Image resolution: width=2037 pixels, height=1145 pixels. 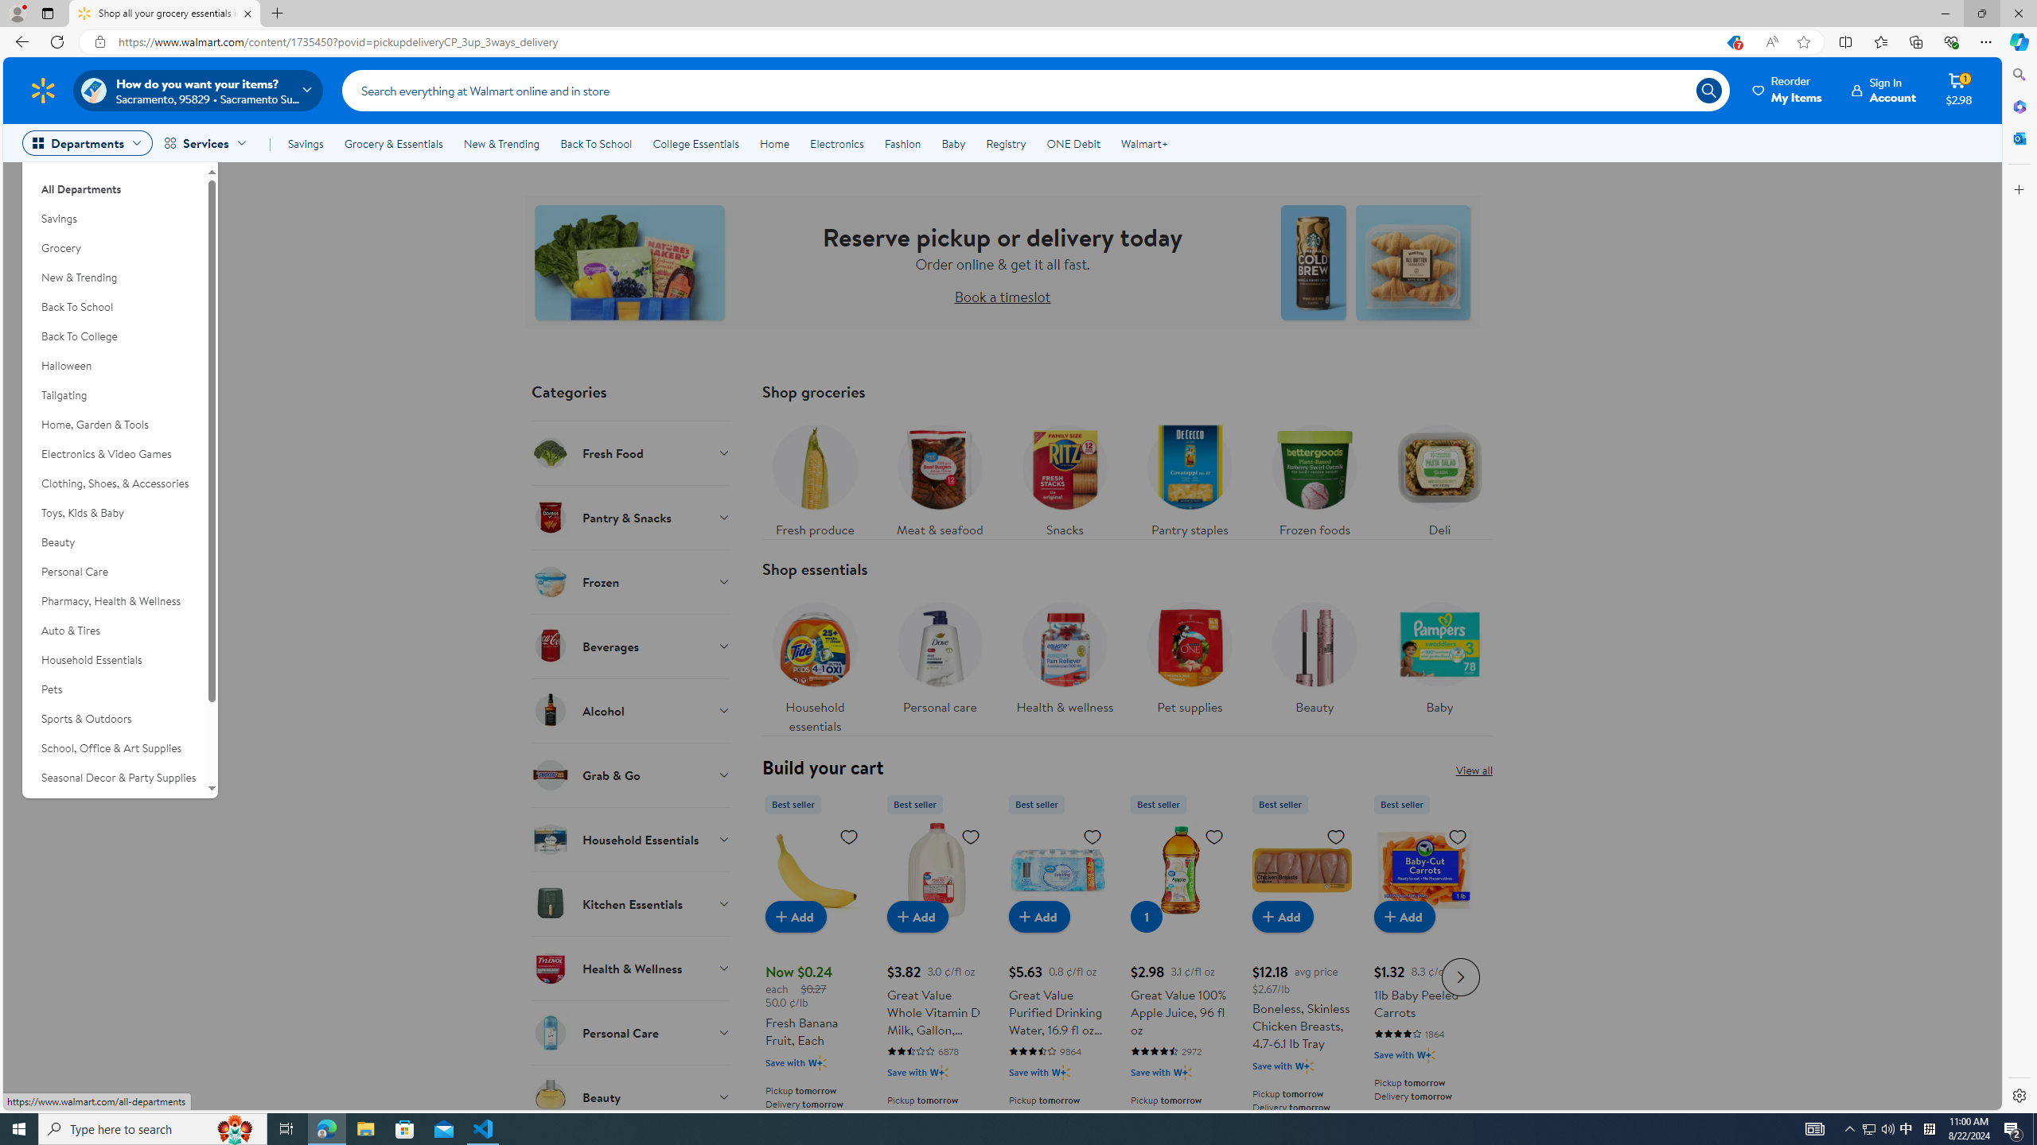 What do you see at coordinates (1189, 477) in the screenshot?
I see `Pantry staples` at bounding box center [1189, 477].